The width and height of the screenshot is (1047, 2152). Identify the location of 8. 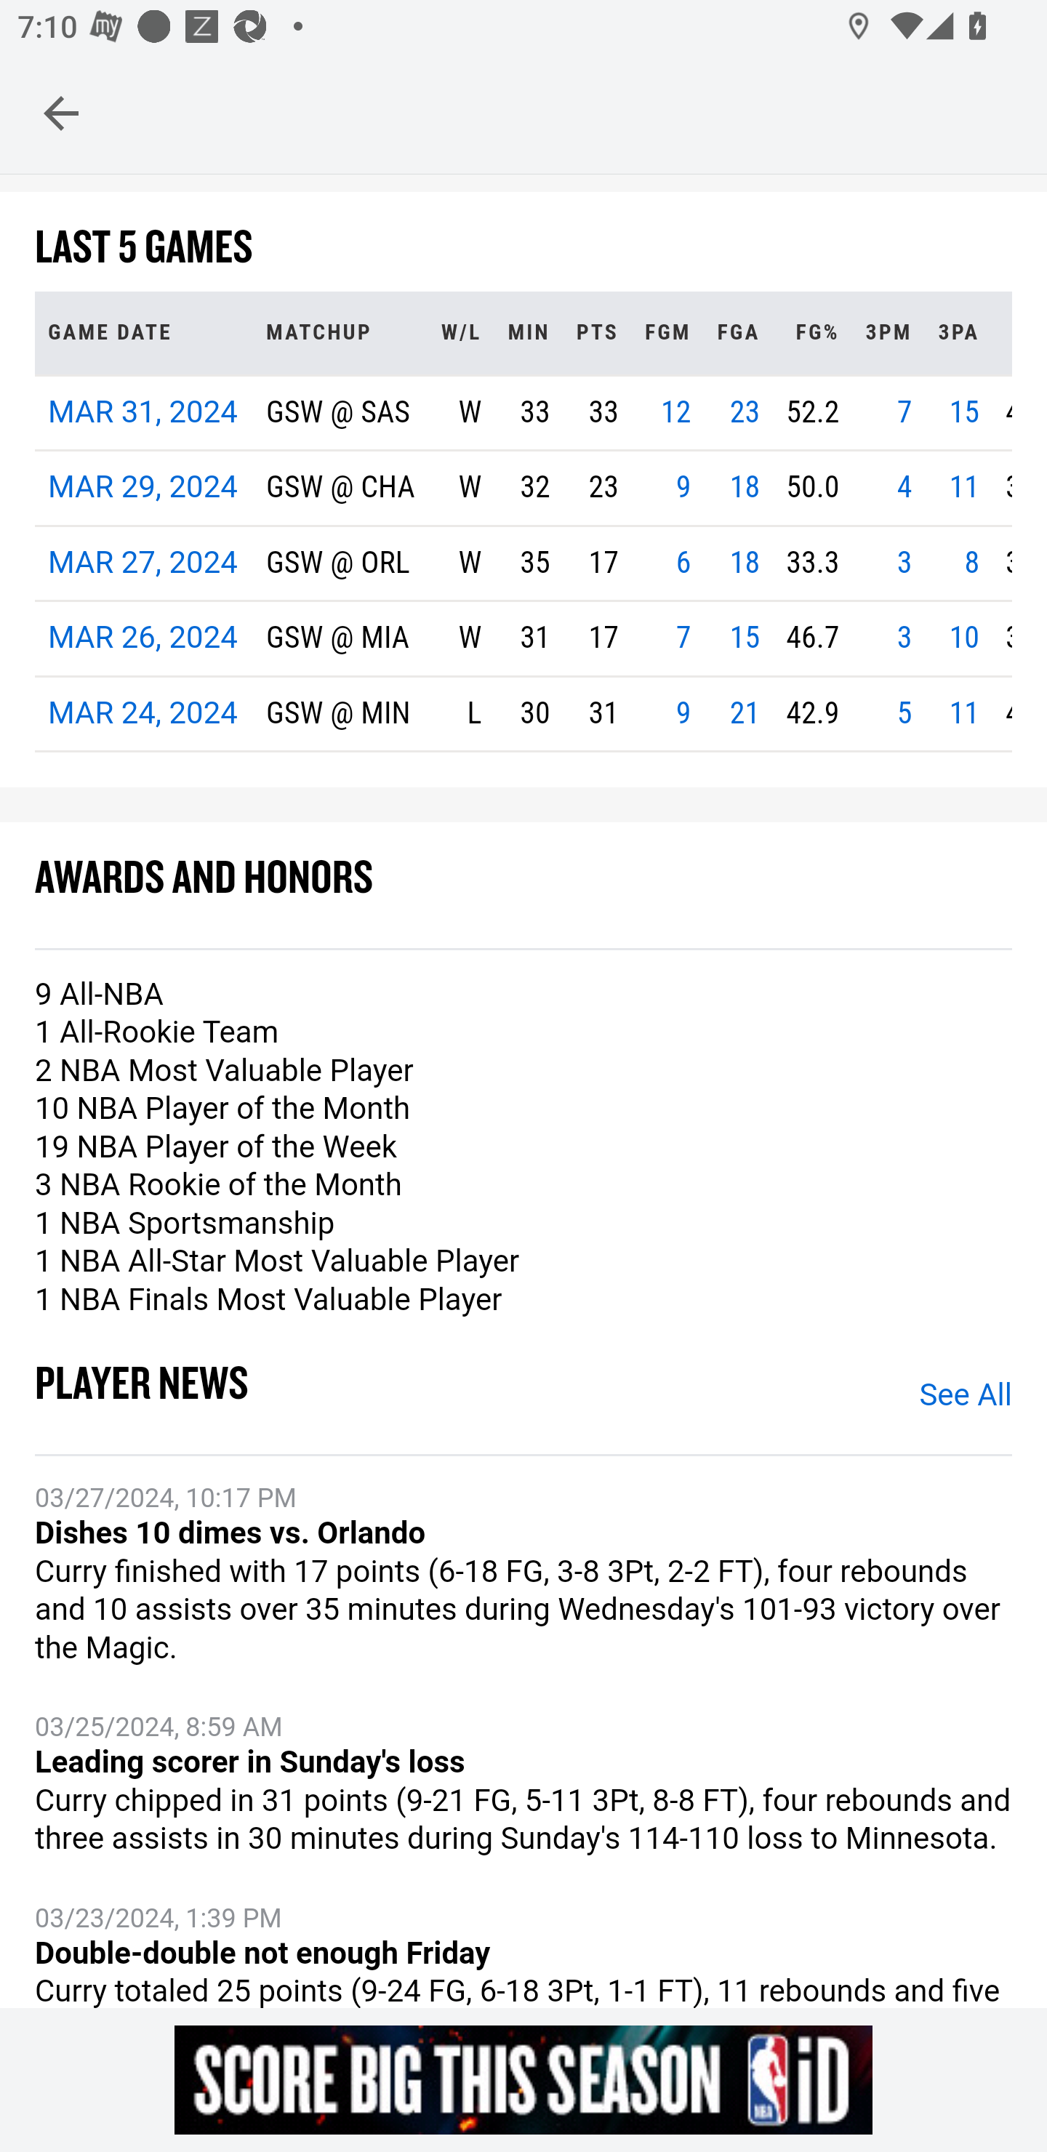
(973, 563).